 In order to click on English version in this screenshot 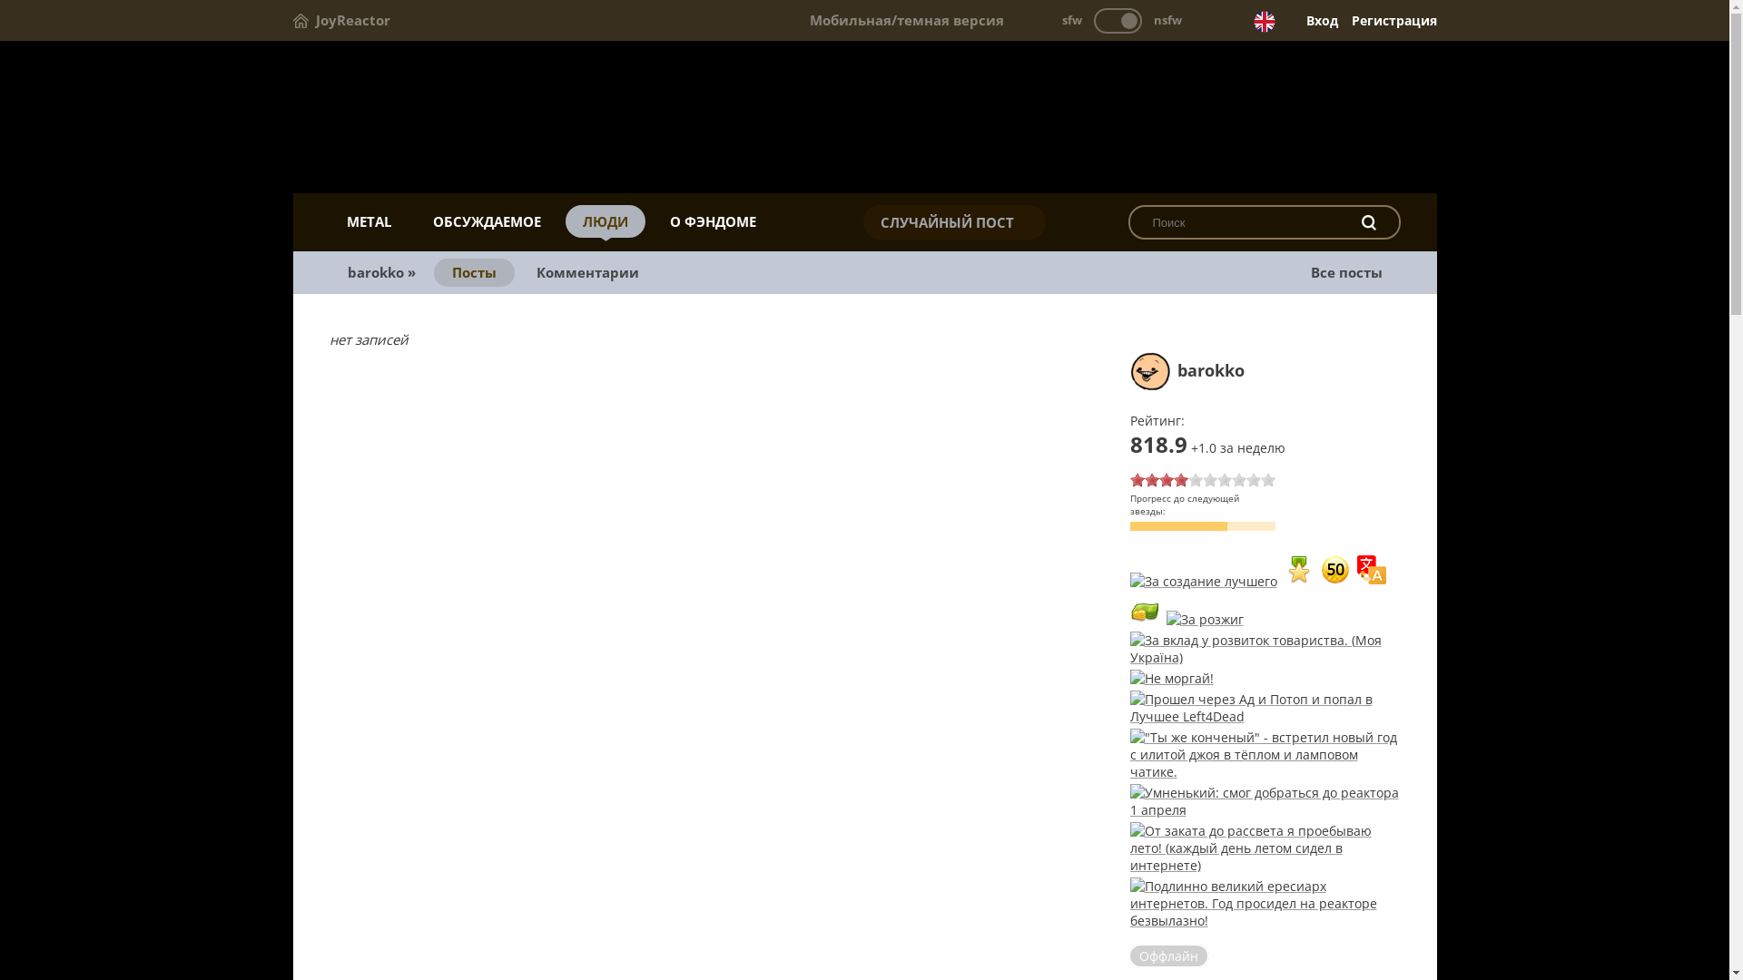, I will do `click(1264, 22)`.